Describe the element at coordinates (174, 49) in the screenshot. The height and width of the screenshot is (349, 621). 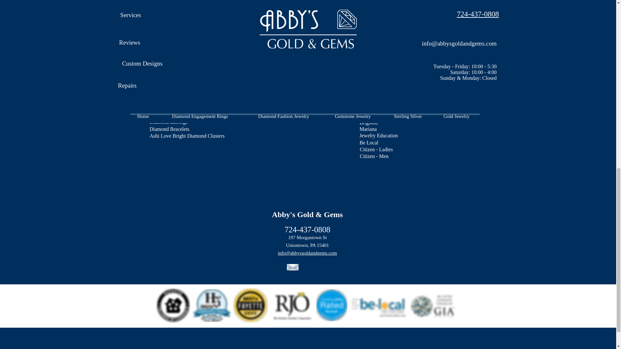
I see `Allison Kaufman Bridal` at that location.